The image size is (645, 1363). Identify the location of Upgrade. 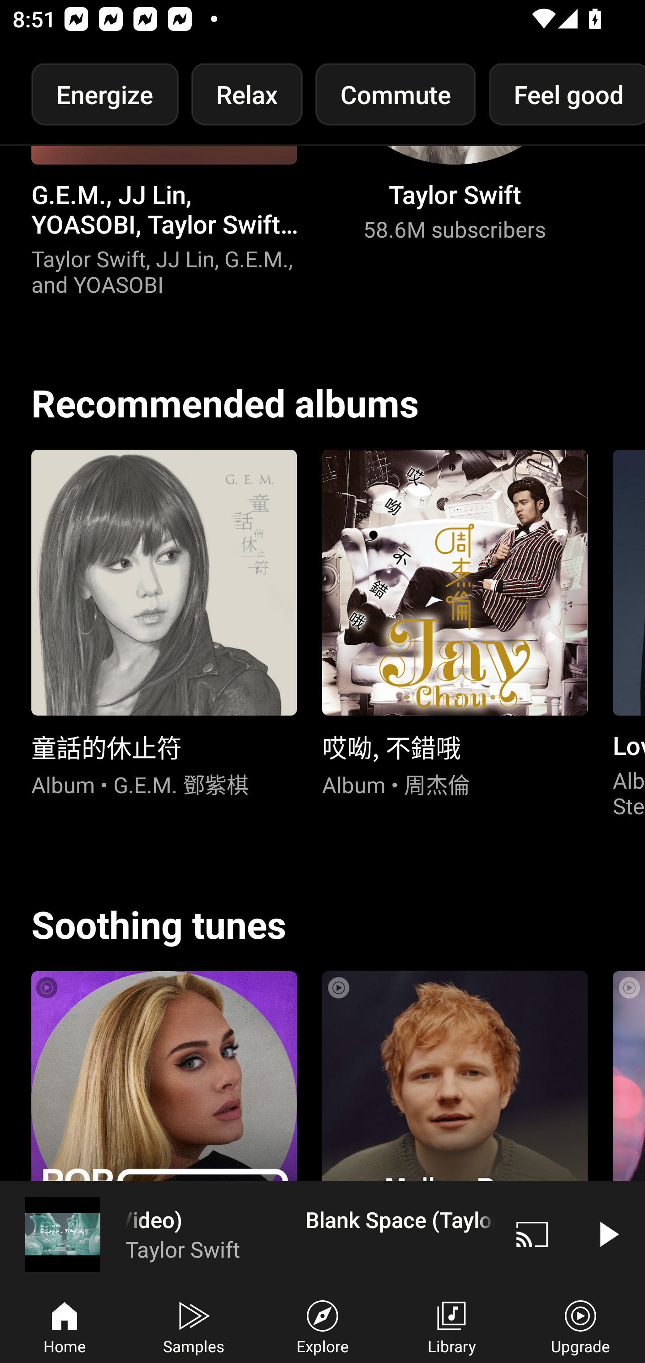
(580, 1325).